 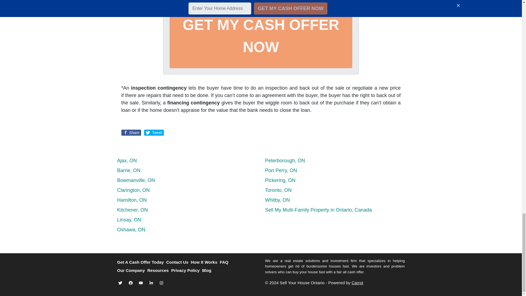 I want to click on Port Perry, ON, so click(x=281, y=170).